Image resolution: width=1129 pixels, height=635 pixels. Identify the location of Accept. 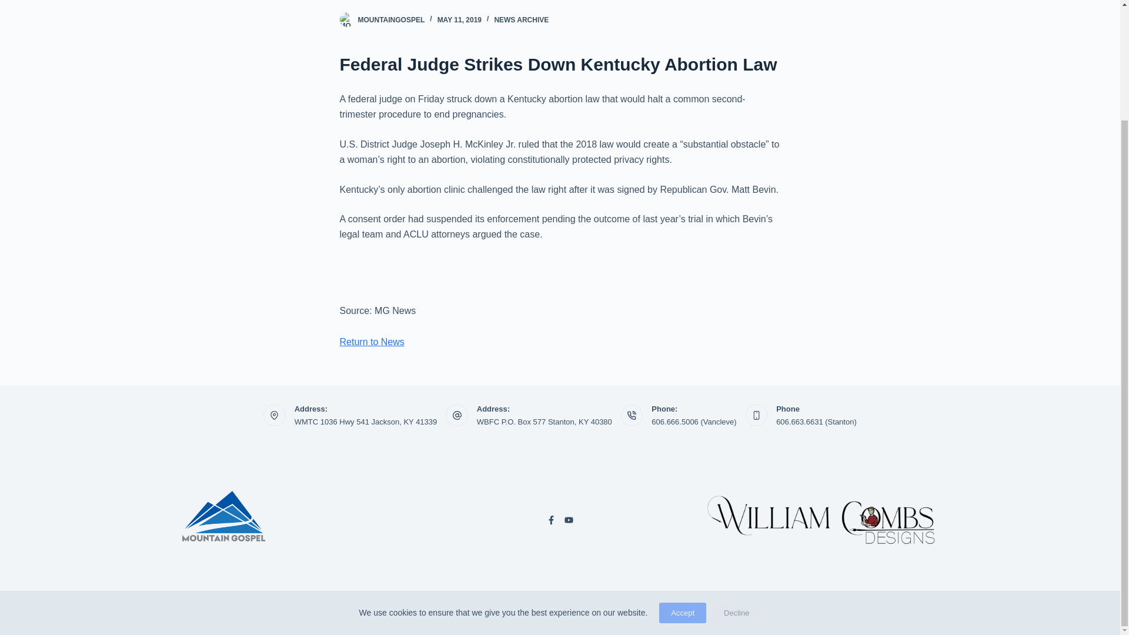
(683, 472).